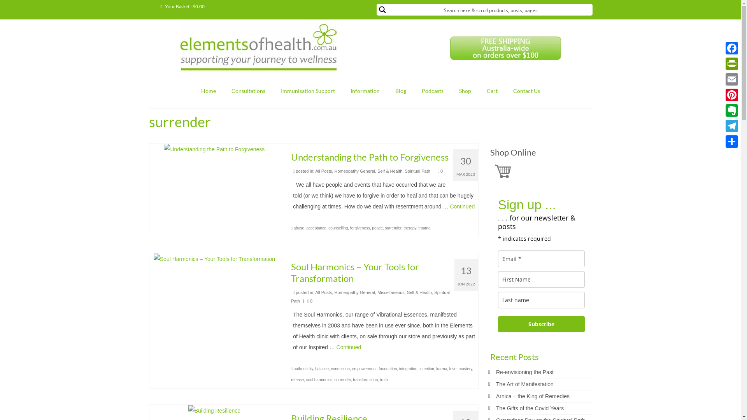 This screenshot has height=420, width=747. I want to click on karma, so click(442, 369).